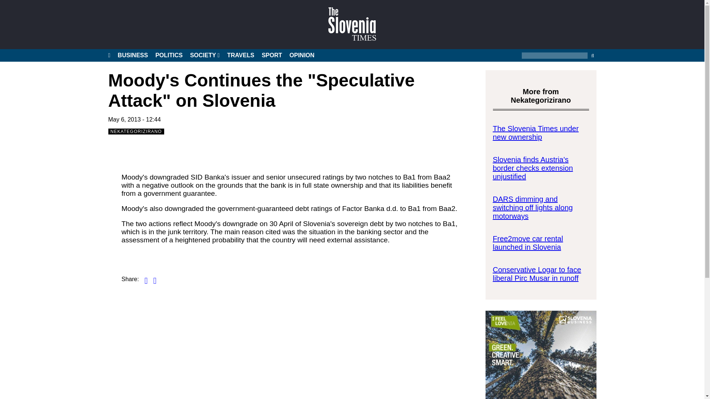 The width and height of the screenshot is (710, 399). I want to click on BUSINESS, so click(132, 55).